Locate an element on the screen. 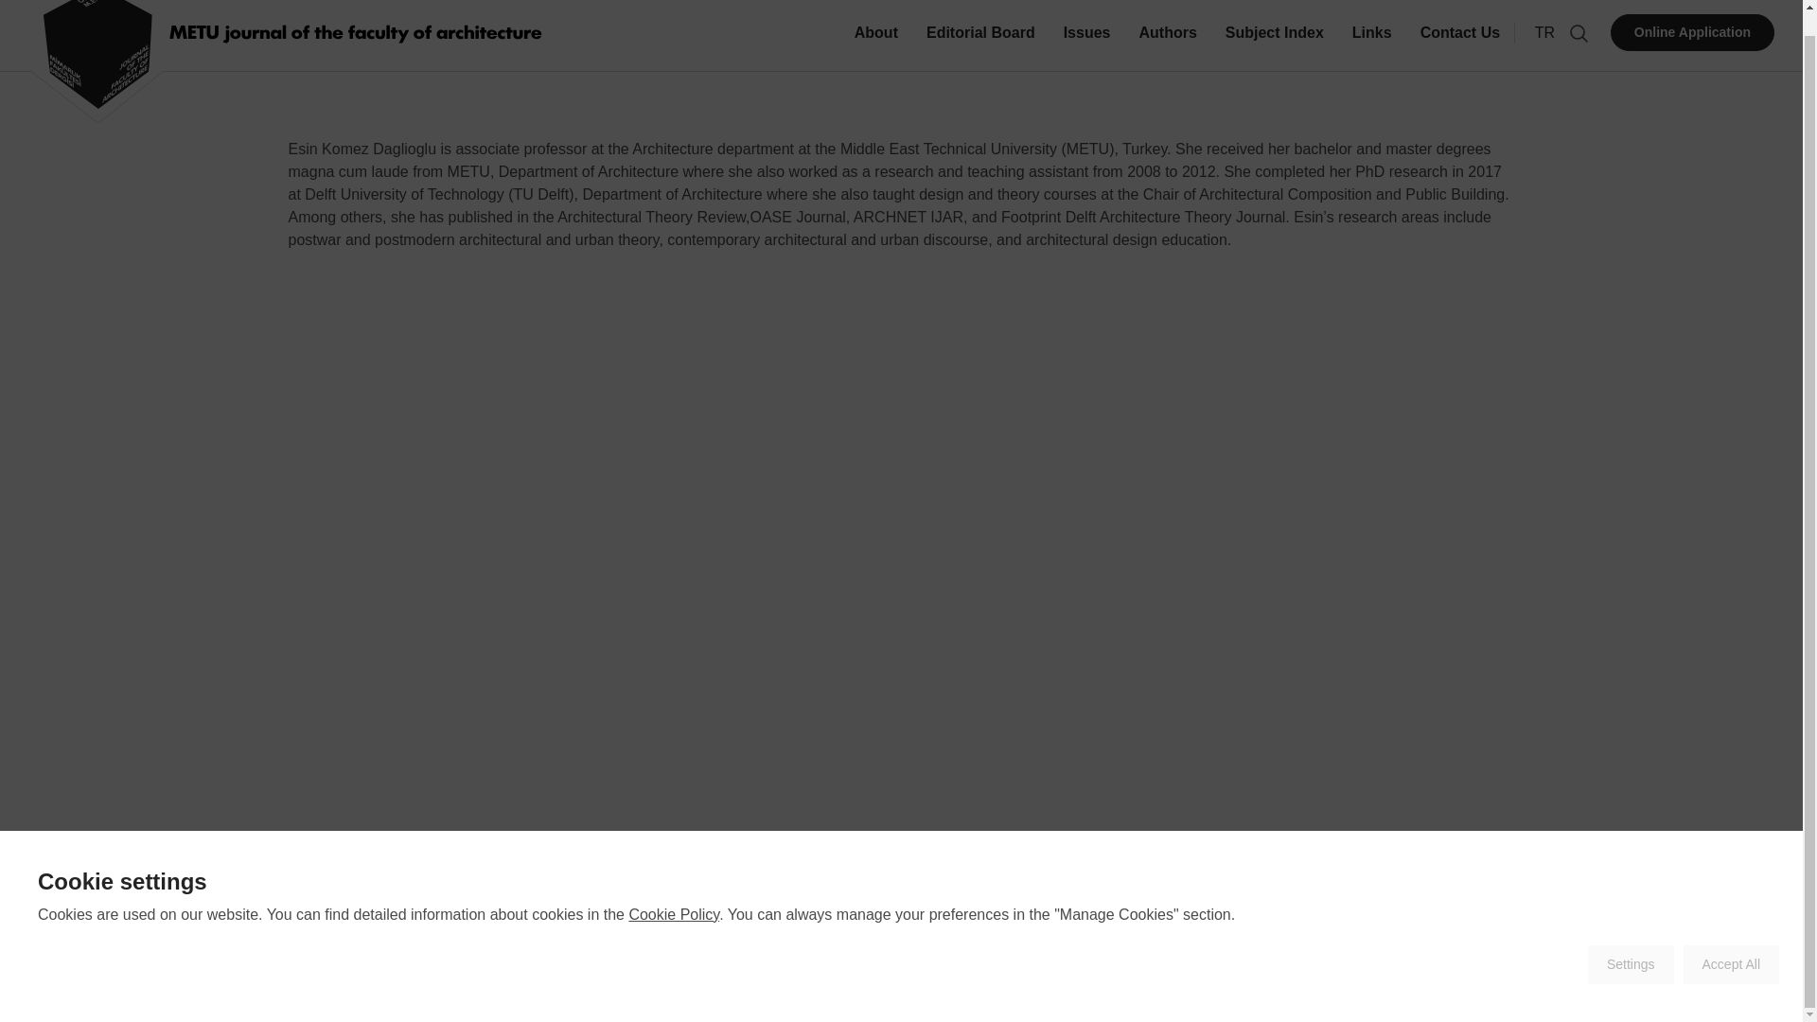  TR is located at coordinates (1544, 32).